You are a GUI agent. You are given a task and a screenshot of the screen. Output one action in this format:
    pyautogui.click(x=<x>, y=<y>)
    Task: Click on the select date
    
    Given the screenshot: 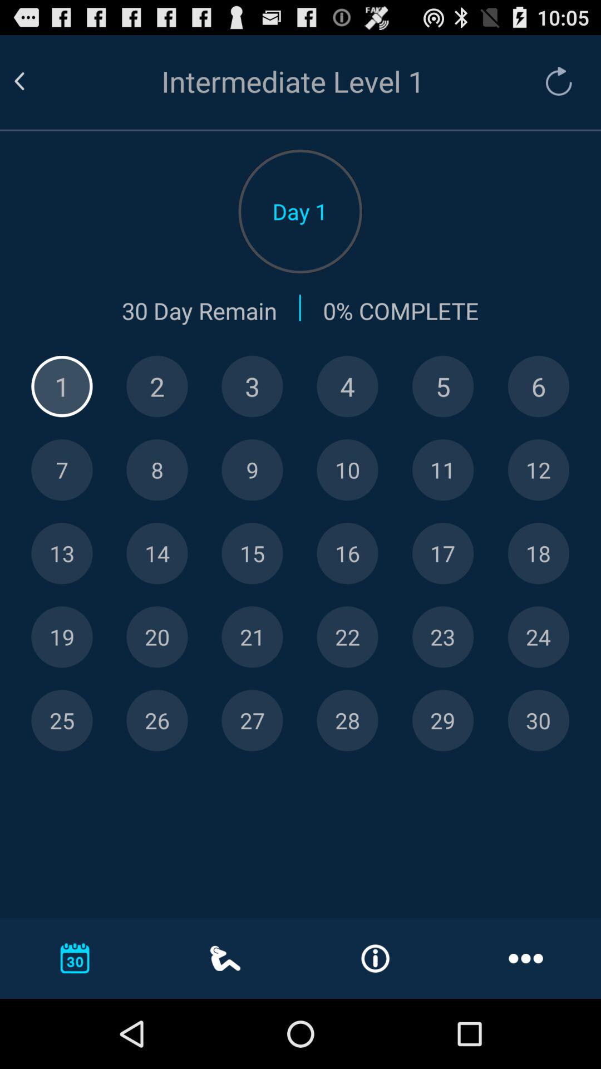 What is the action you would take?
    pyautogui.click(x=347, y=386)
    